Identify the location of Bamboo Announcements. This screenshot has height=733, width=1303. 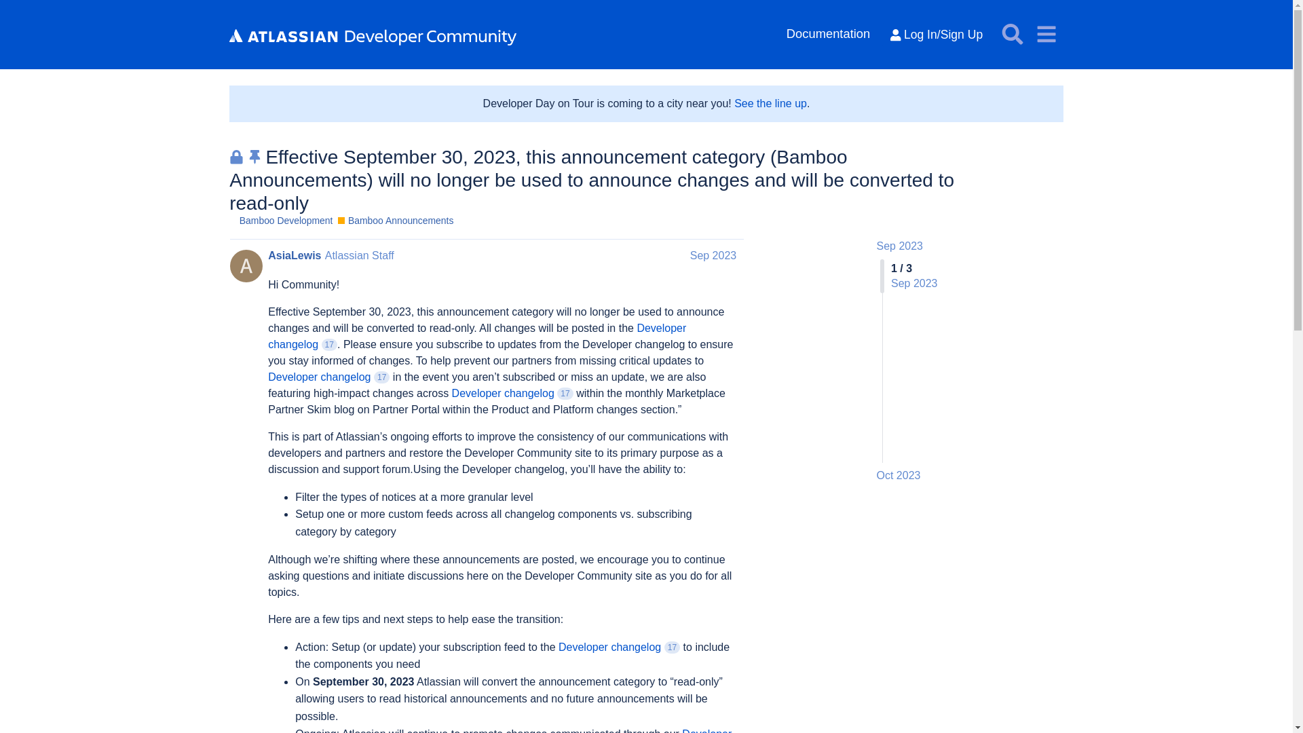
(395, 221).